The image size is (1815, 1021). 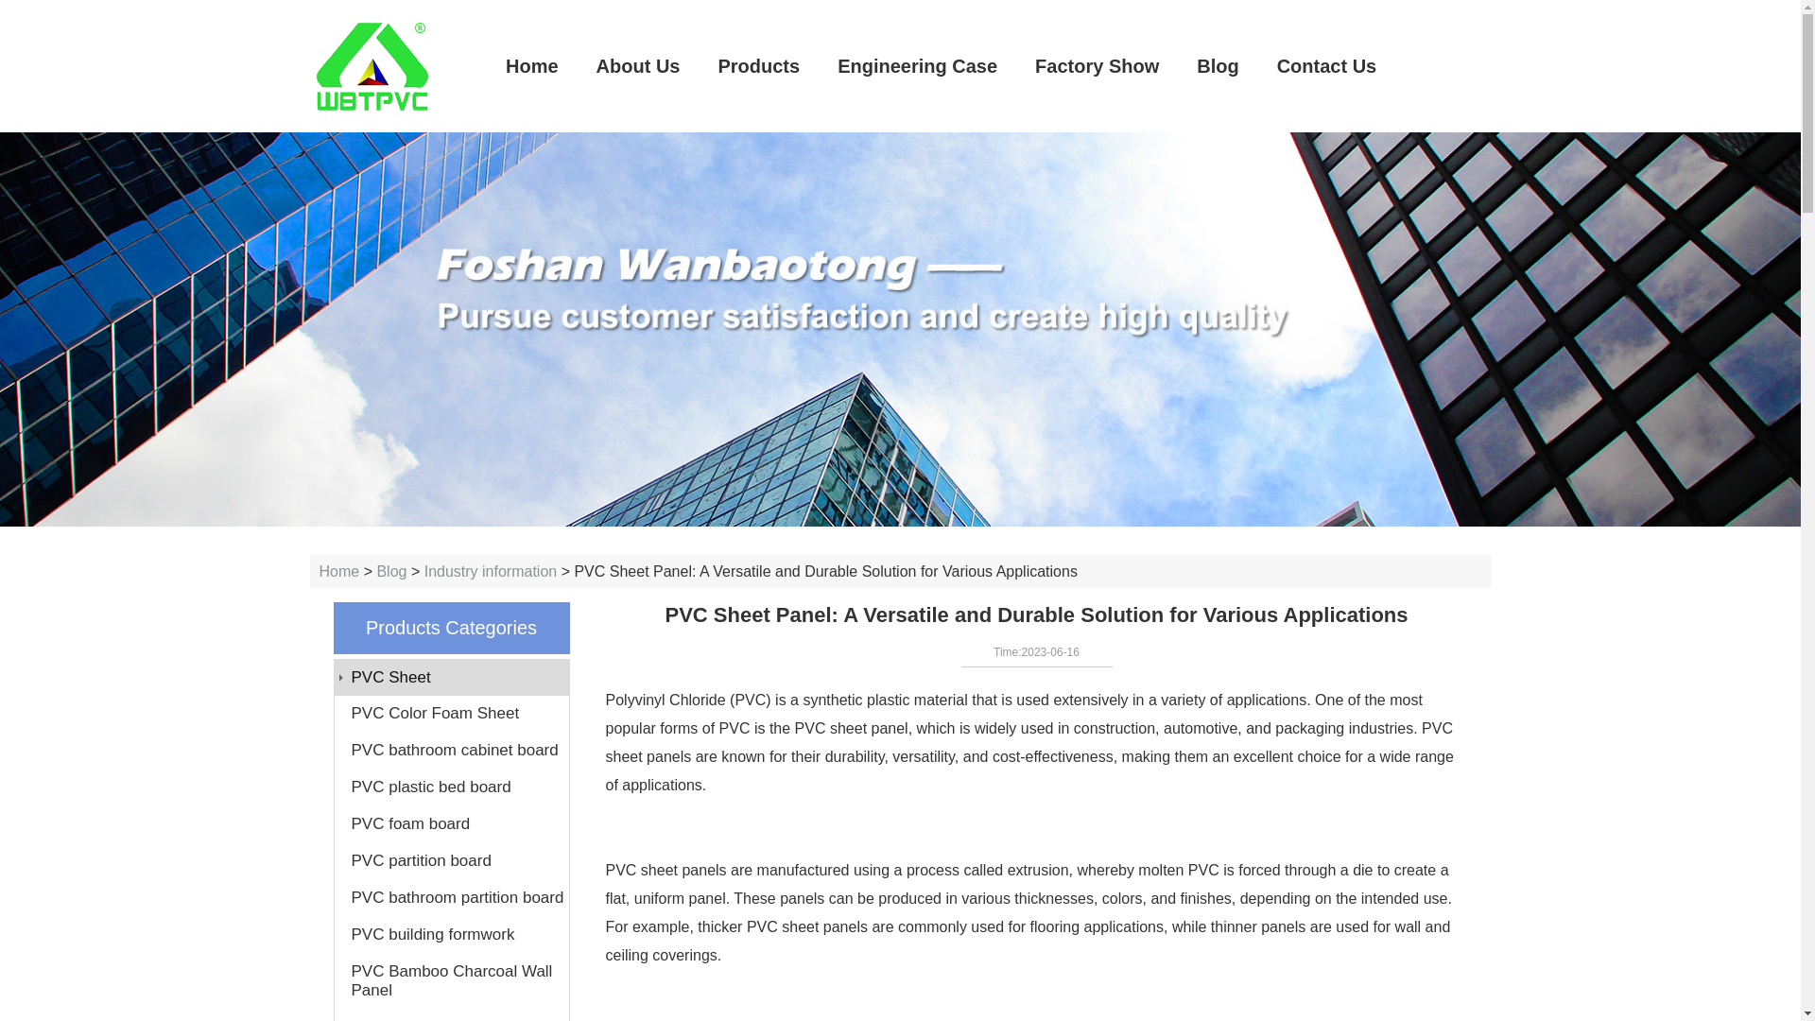 What do you see at coordinates (452, 981) in the screenshot?
I see `PVC Bamboo Charcoal Wall Panel` at bounding box center [452, 981].